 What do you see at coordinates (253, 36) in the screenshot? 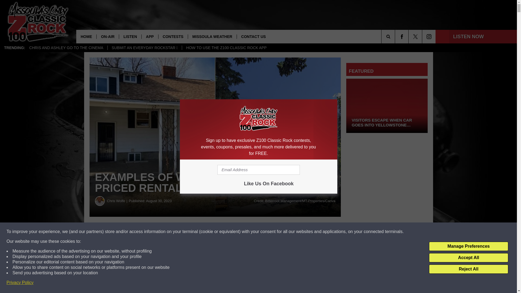
I see `CONTACT US` at bounding box center [253, 36].